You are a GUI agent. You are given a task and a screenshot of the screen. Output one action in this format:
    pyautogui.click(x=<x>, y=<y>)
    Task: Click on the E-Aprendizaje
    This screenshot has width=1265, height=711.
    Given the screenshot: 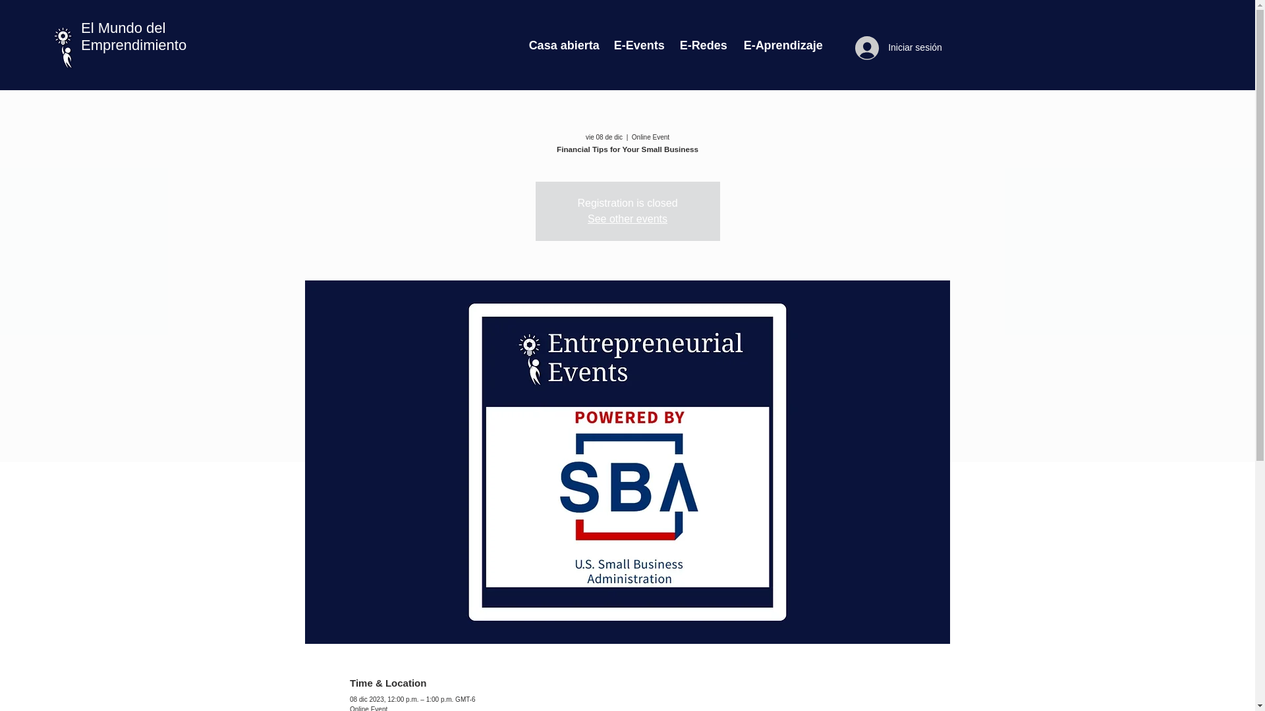 What is the action you would take?
    pyautogui.click(x=780, y=45)
    